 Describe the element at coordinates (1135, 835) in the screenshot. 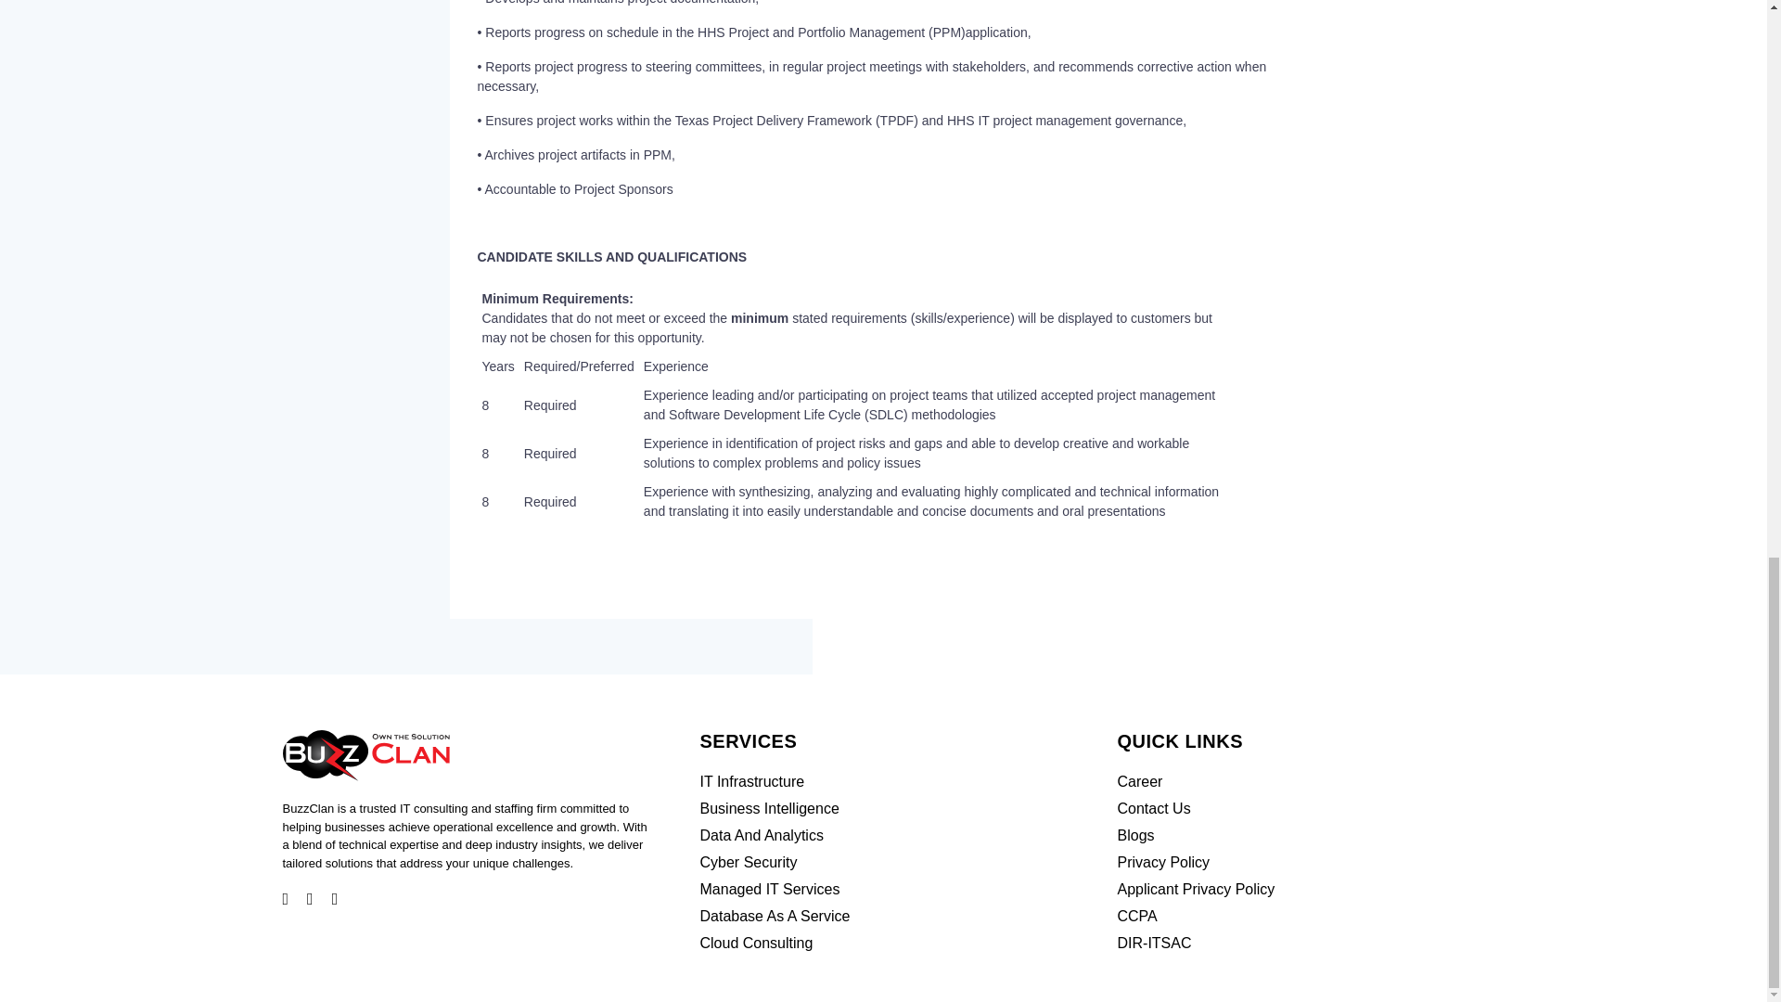

I see `Blogs` at that location.